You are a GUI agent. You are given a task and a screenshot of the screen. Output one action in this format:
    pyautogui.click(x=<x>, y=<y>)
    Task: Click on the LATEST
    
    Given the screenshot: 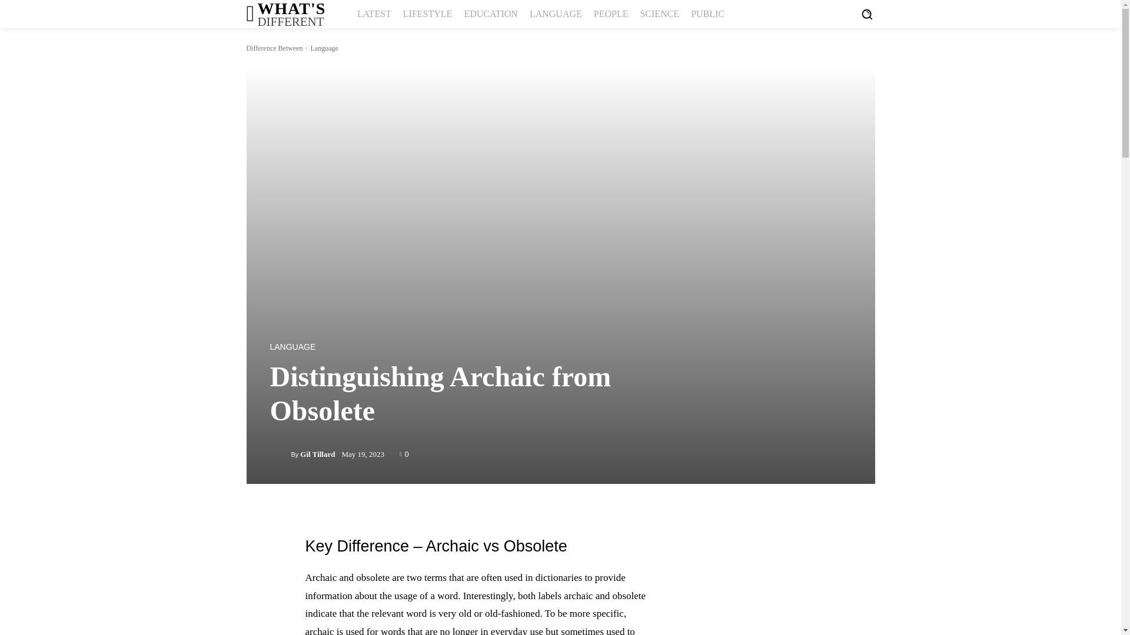 What is the action you would take?
    pyautogui.click(x=374, y=14)
    